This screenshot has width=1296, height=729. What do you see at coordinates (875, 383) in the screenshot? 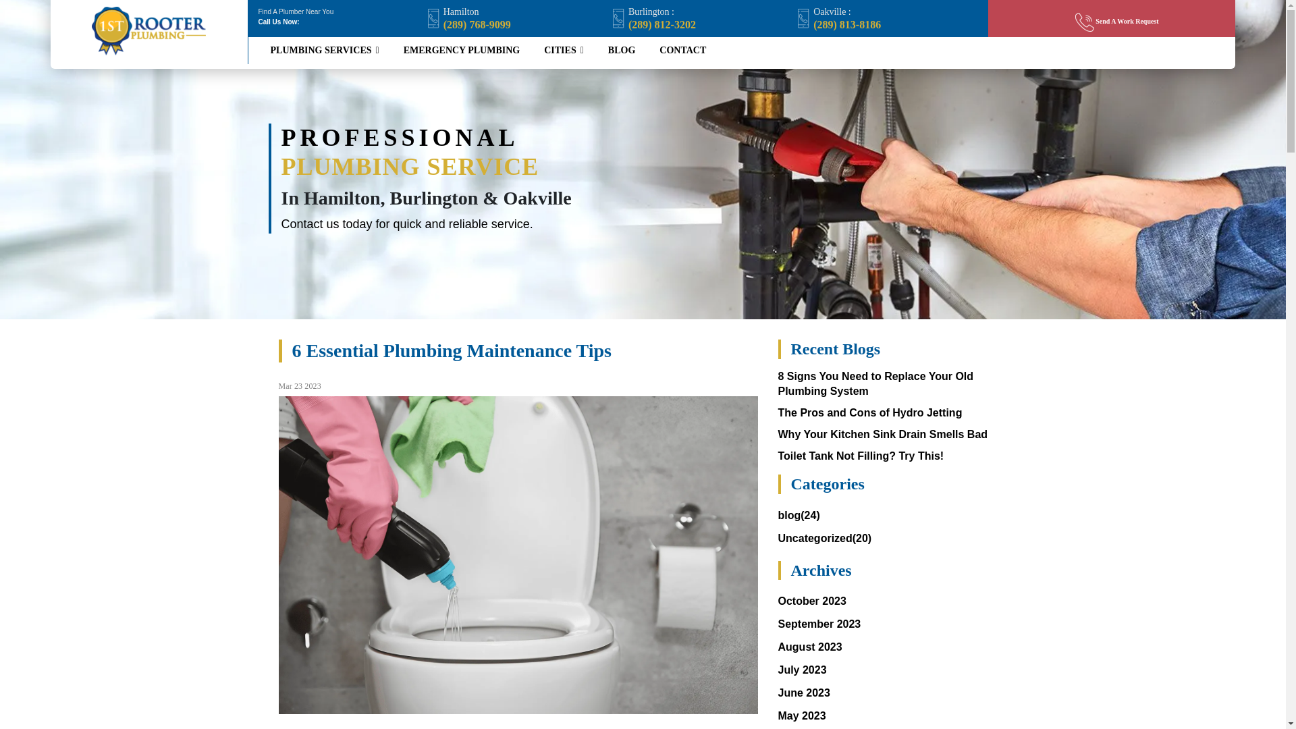
I see `8 Signs You Need to Replace Your Old Plumbing System` at bounding box center [875, 383].